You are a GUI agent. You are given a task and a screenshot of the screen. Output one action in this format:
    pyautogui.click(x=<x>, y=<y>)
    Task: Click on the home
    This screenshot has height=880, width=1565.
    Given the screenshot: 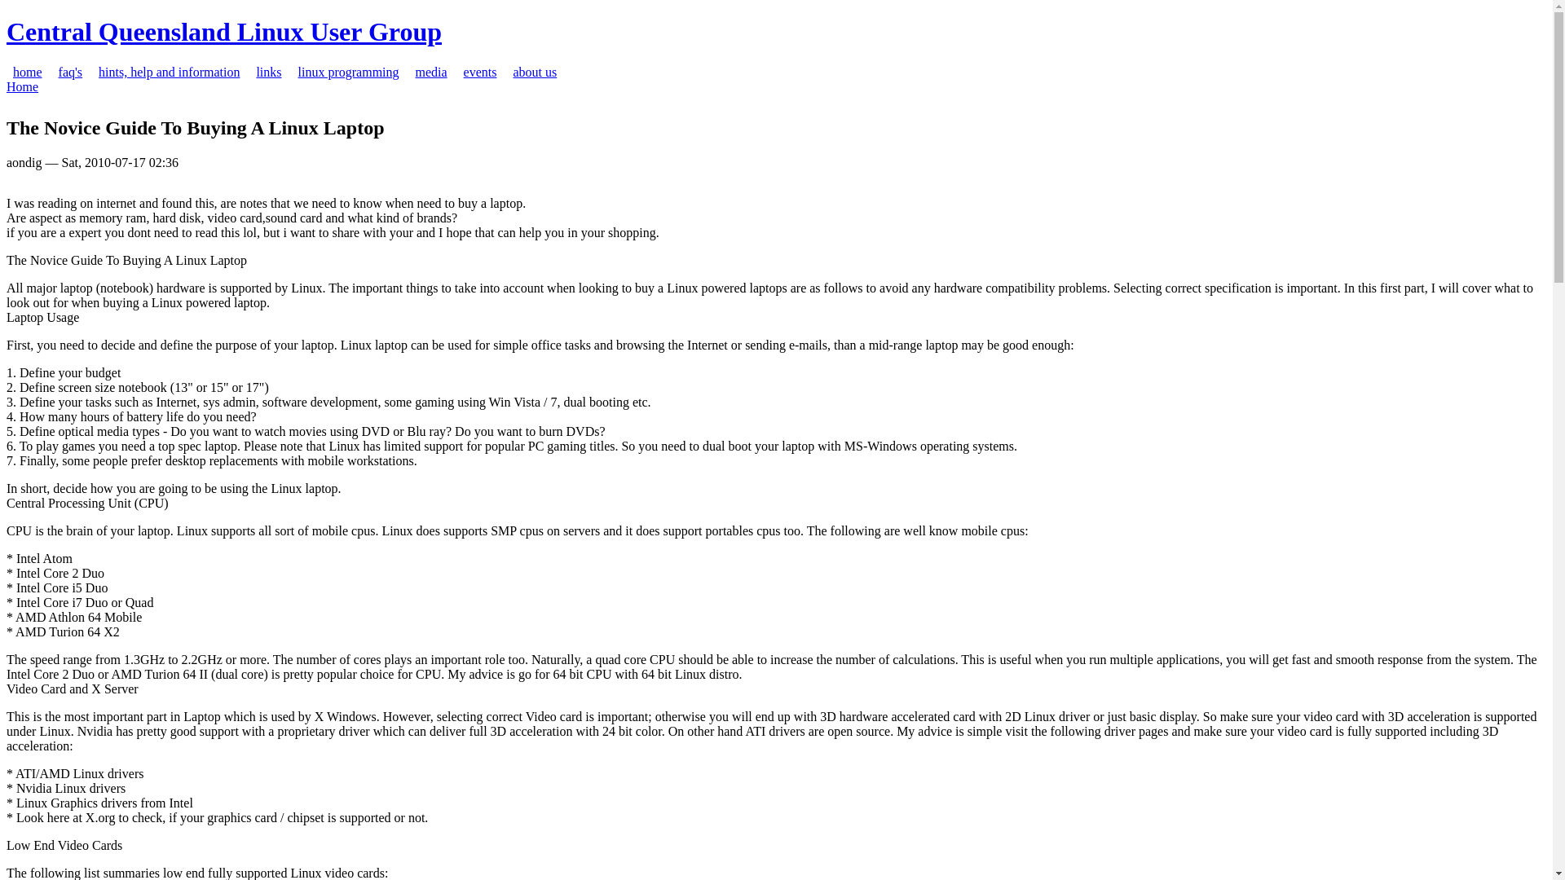 What is the action you would take?
    pyautogui.click(x=28, y=72)
    